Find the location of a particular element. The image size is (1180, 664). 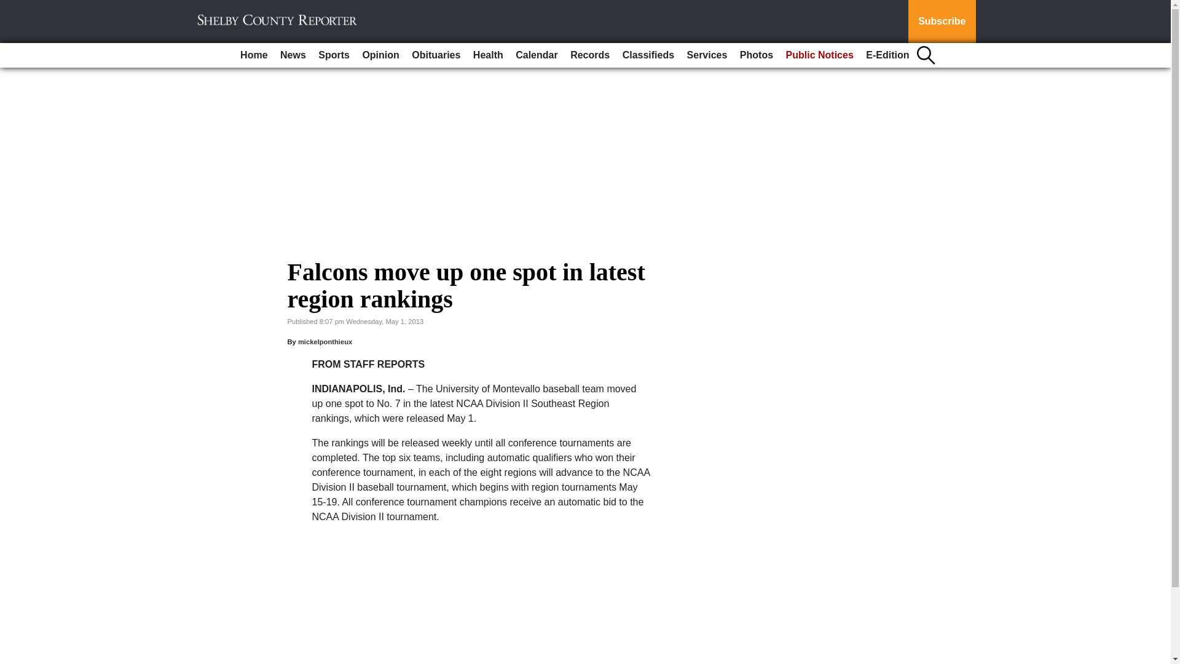

Subscribe is located at coordinates (942, 22).